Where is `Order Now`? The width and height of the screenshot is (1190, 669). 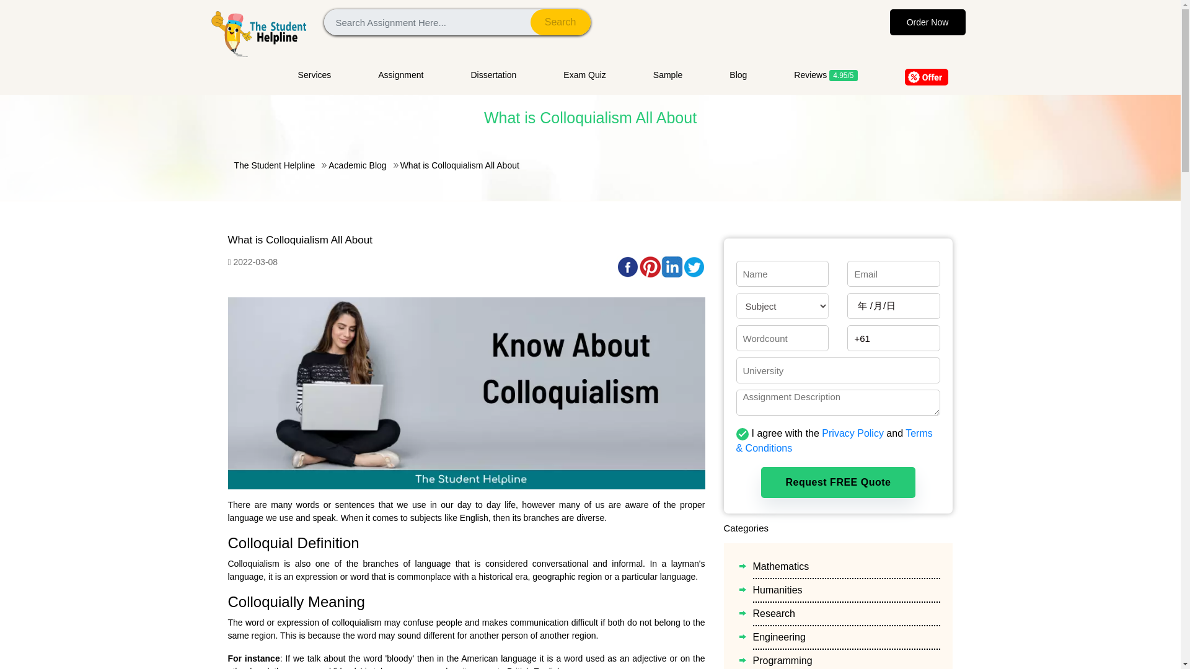 Order Now is located at coordinates (927, 22).